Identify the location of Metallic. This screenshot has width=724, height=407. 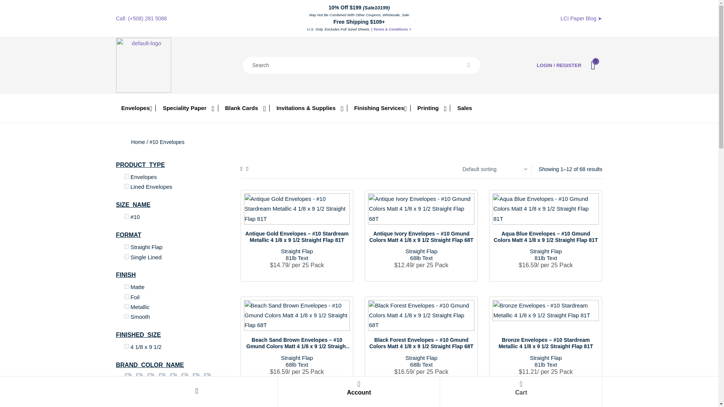
(126, 306).